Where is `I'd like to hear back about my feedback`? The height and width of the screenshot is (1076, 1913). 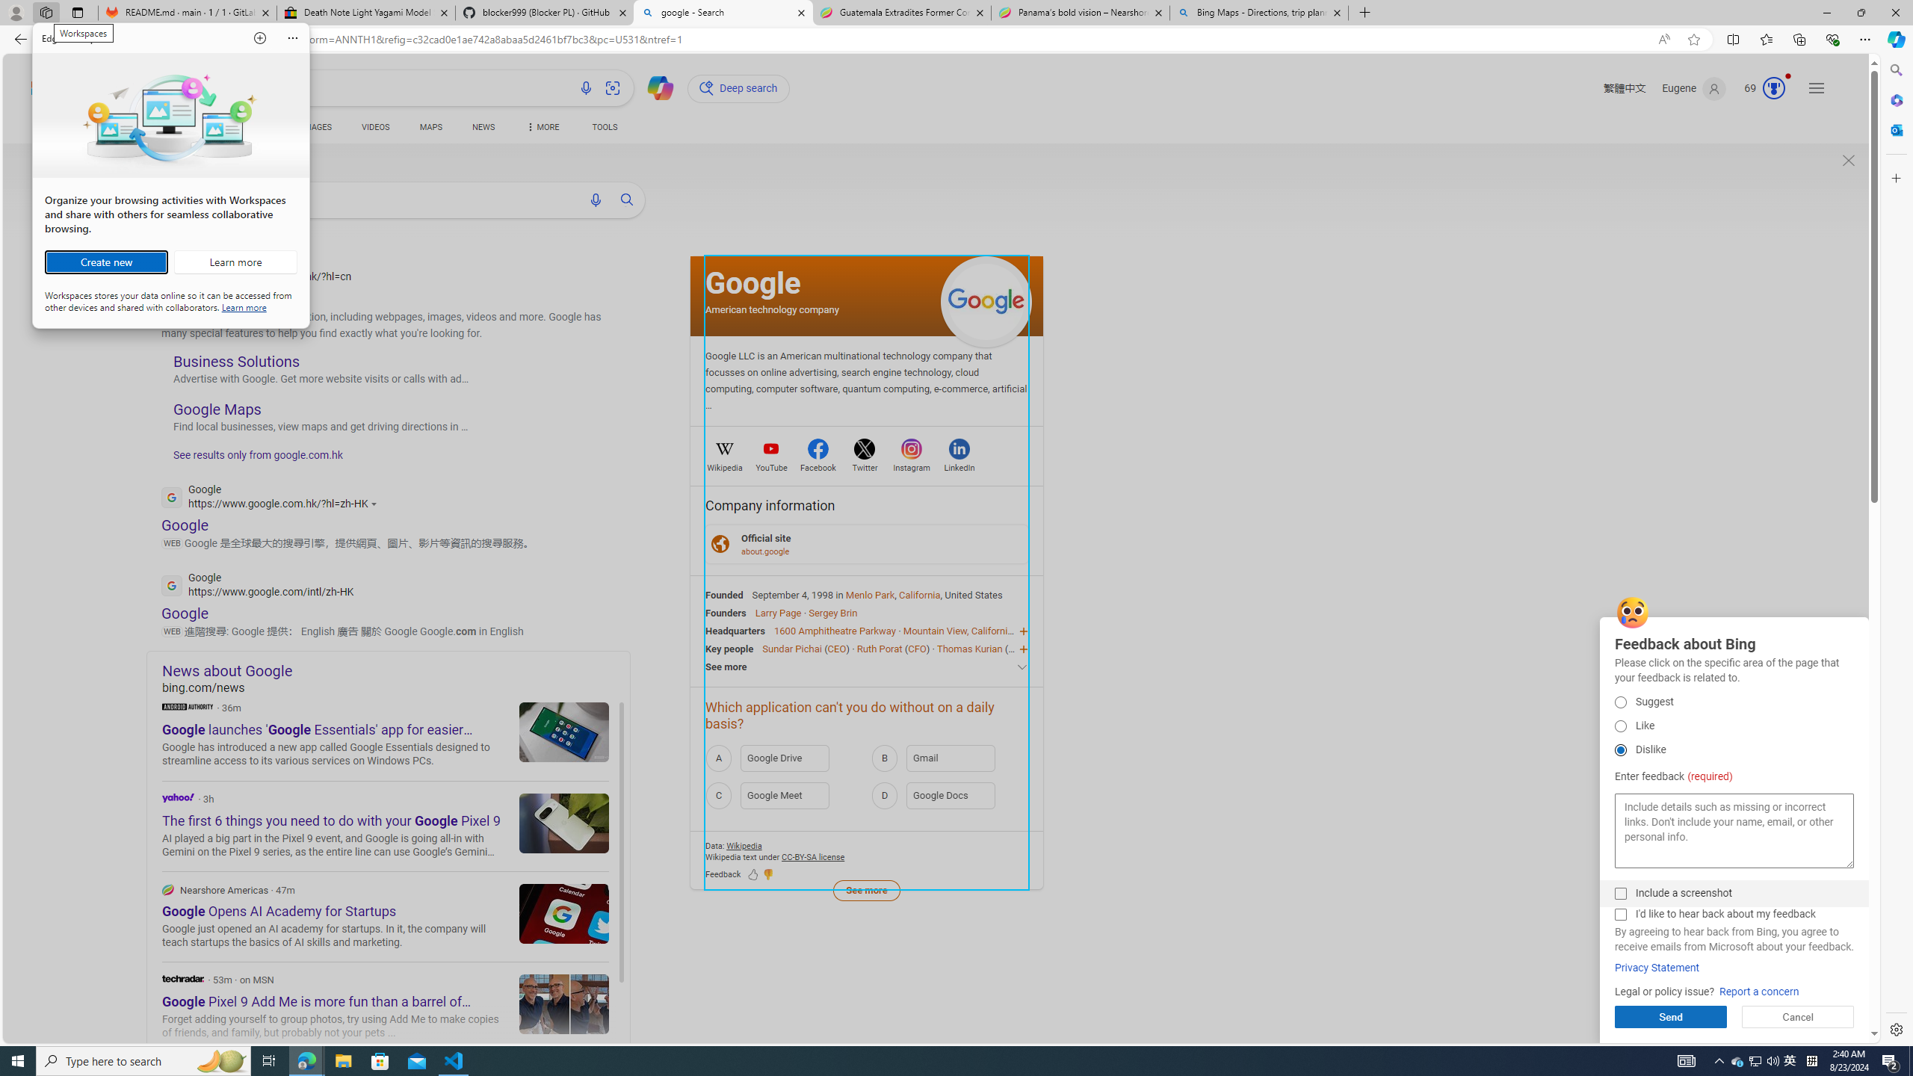
I'd like to hear back about my feedback is located at coordinates (1620, 915).